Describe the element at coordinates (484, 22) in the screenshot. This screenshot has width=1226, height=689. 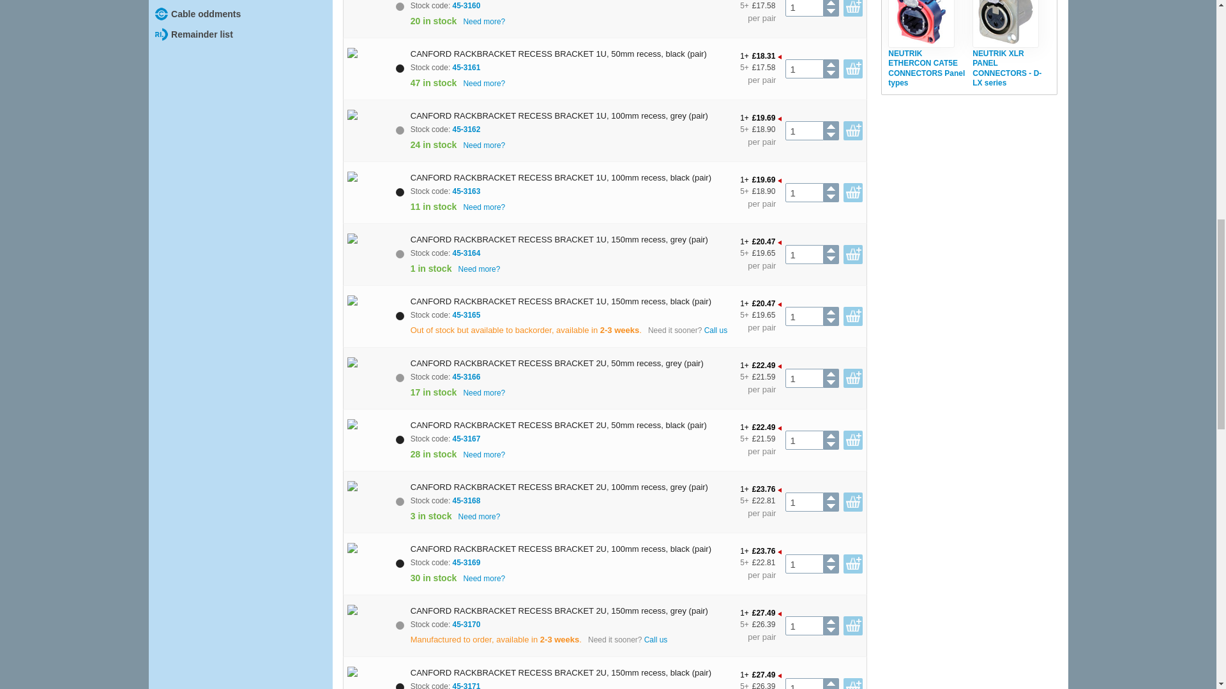
I see `Check availability` at that location.